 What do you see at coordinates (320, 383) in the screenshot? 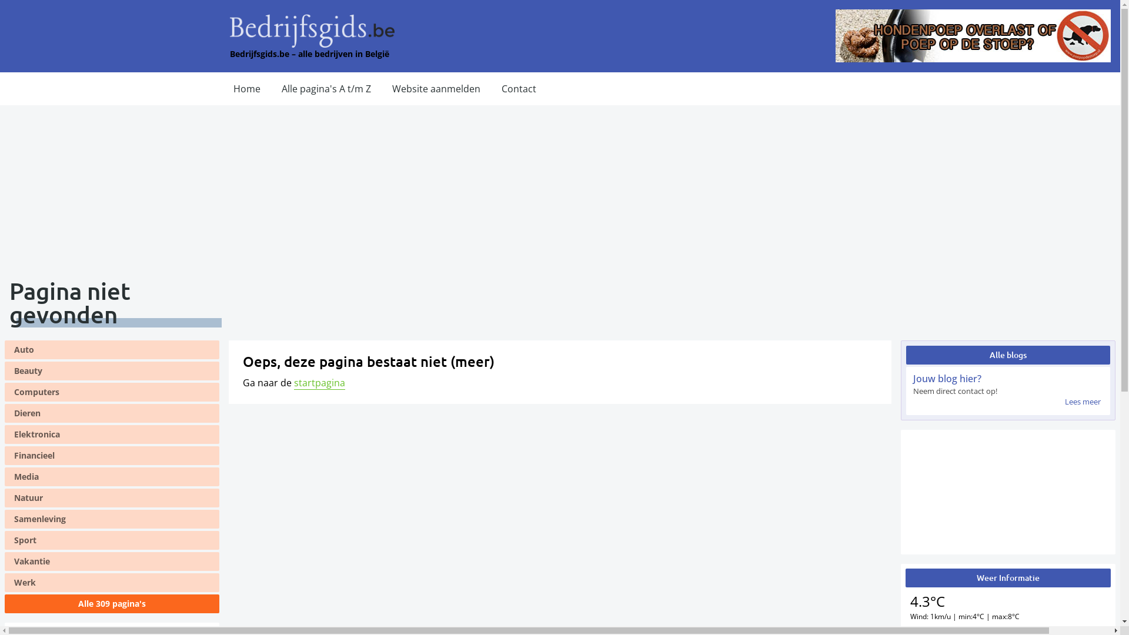
I see `startpagina` at bounding box center [320, 383].